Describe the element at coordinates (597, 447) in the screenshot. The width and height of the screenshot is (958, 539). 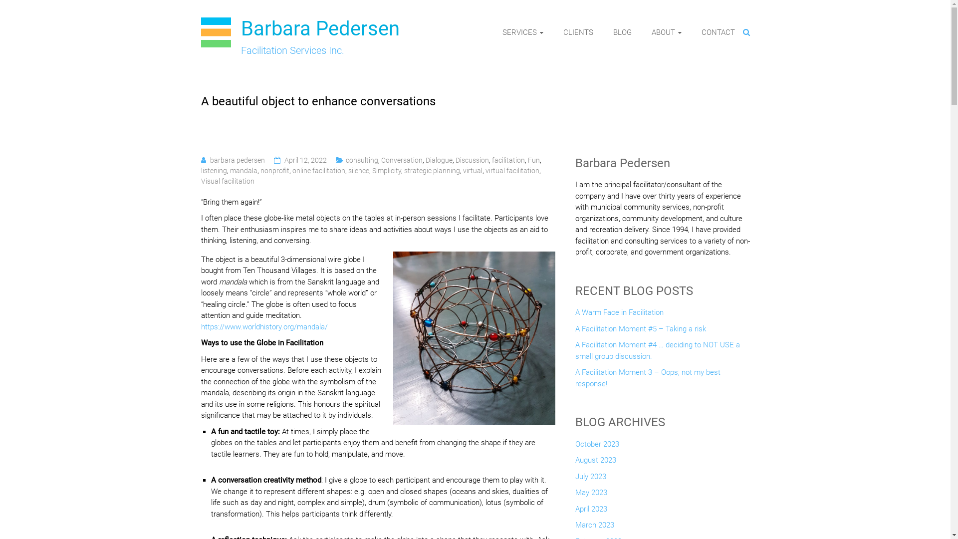
I see `October 2023` at that location.